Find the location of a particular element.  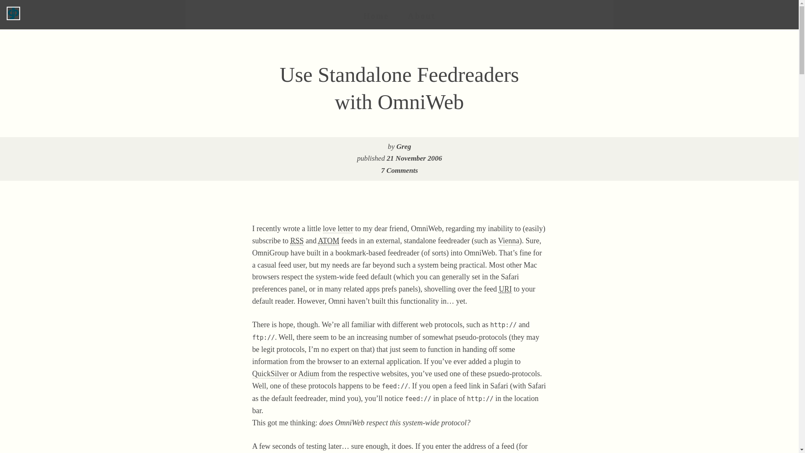

Greg is located at coordinates (399, 170).